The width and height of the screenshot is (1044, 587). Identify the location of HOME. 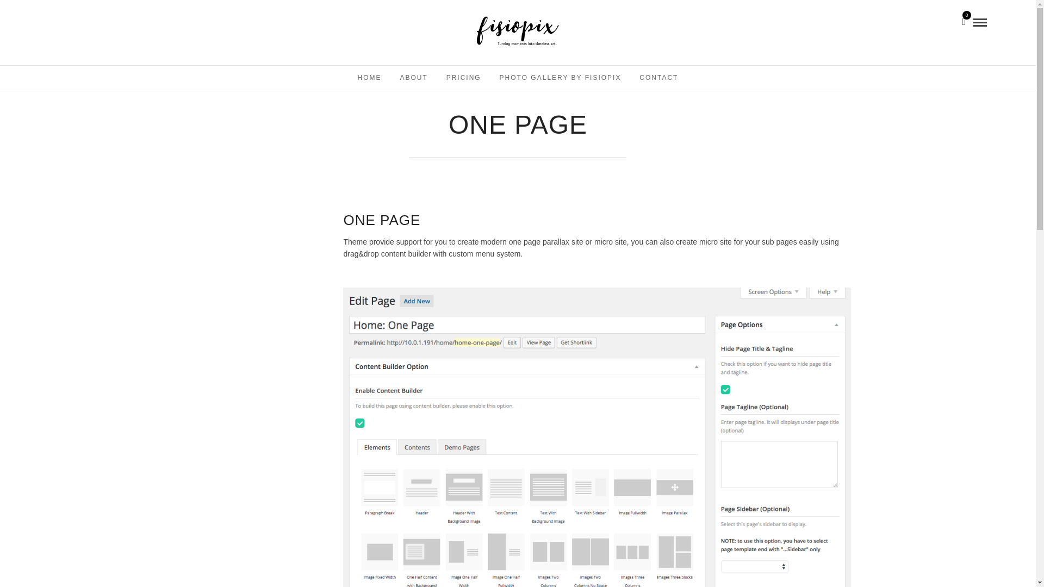
(370, 78).